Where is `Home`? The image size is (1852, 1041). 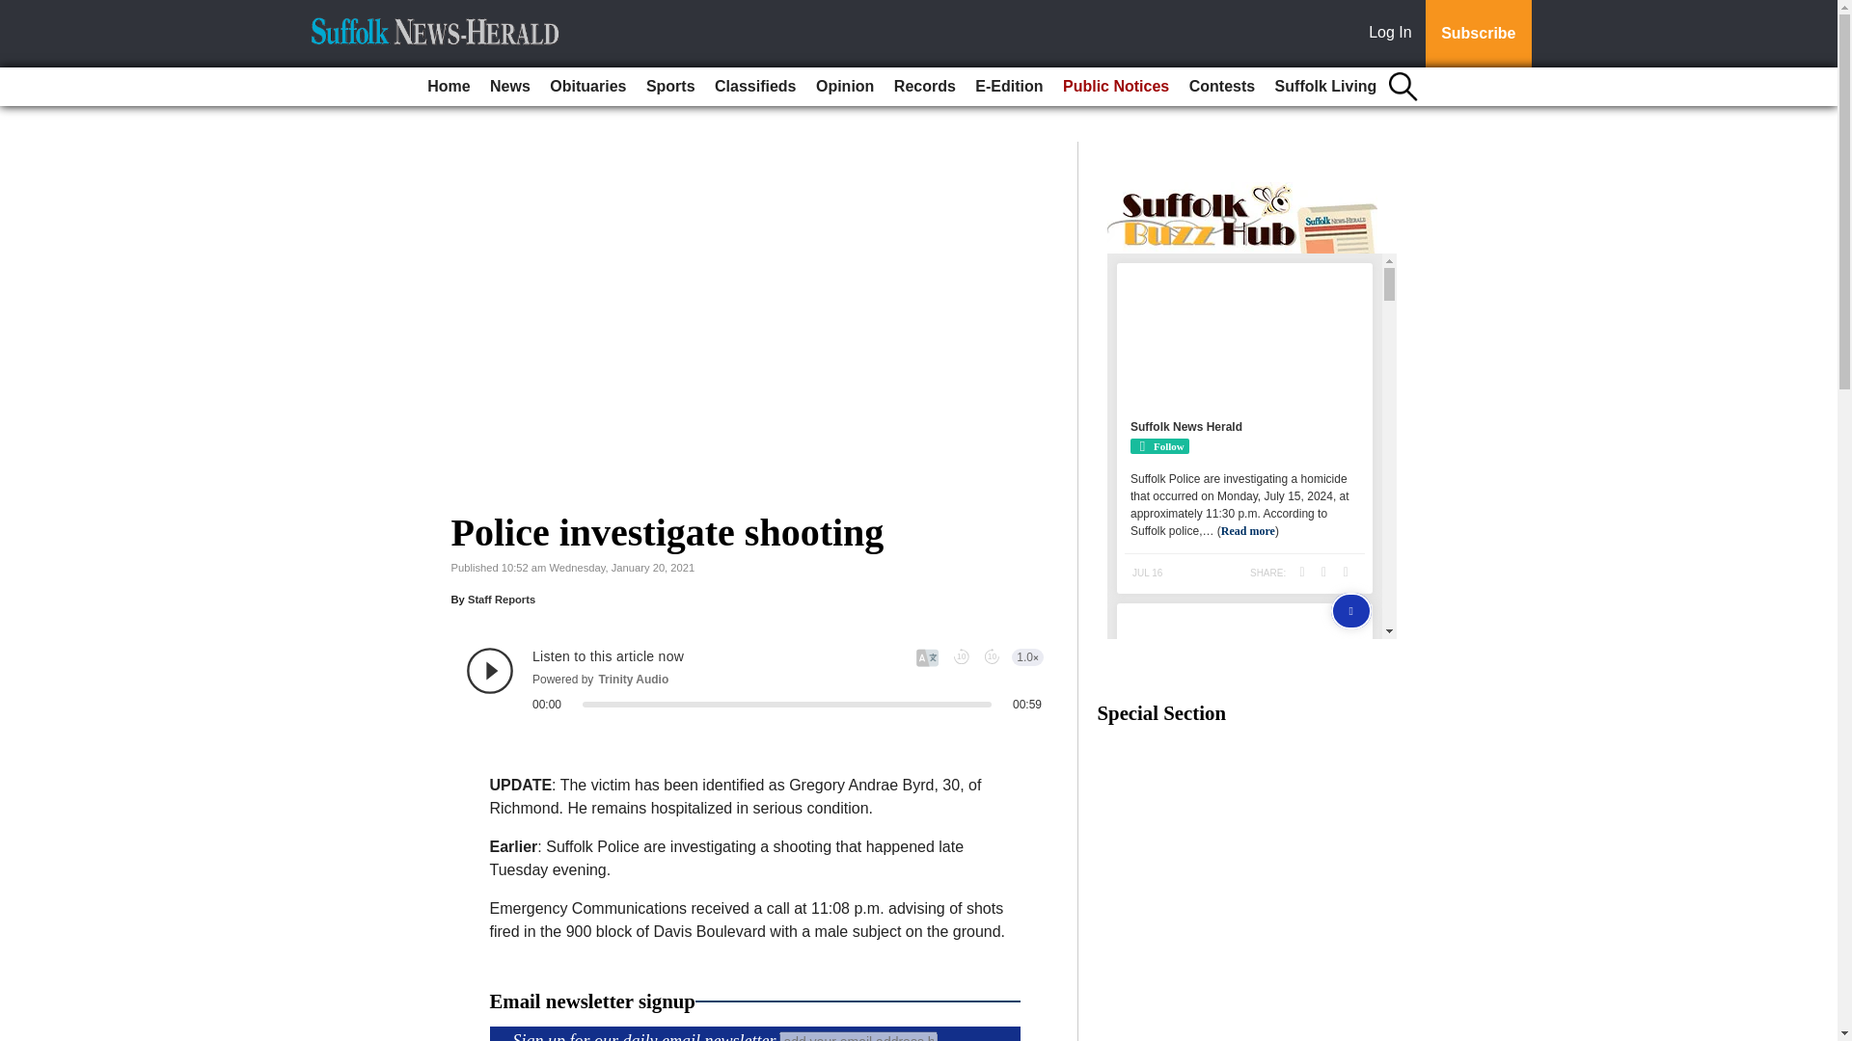
Home is located at coordinates (449, 87).